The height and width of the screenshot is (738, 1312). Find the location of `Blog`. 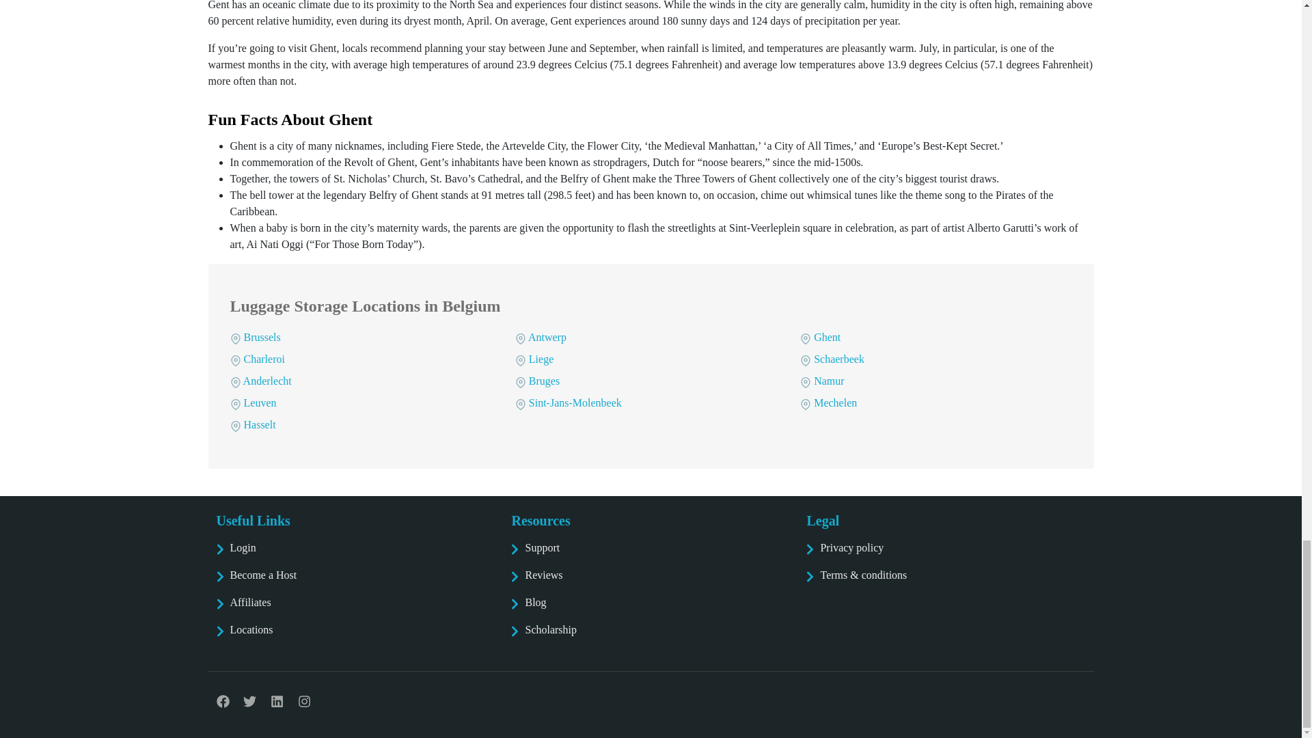

Blog is located at coordinates (651, 608).